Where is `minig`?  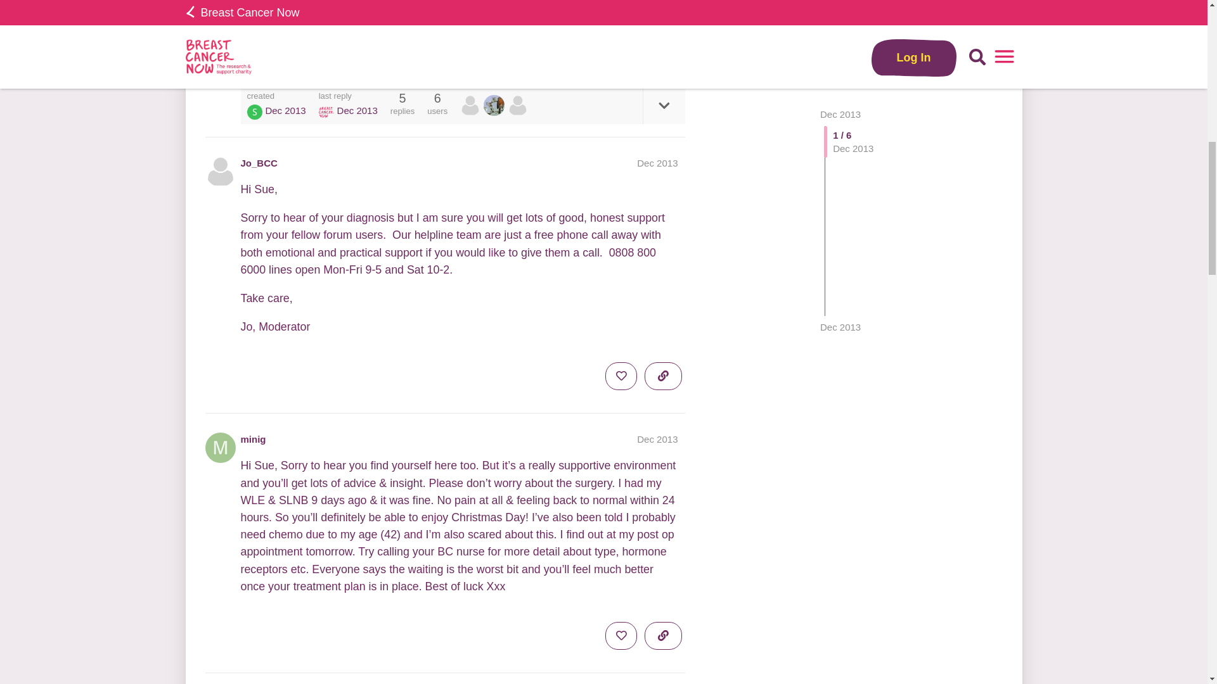
minig is located at coordinates (254, 439).